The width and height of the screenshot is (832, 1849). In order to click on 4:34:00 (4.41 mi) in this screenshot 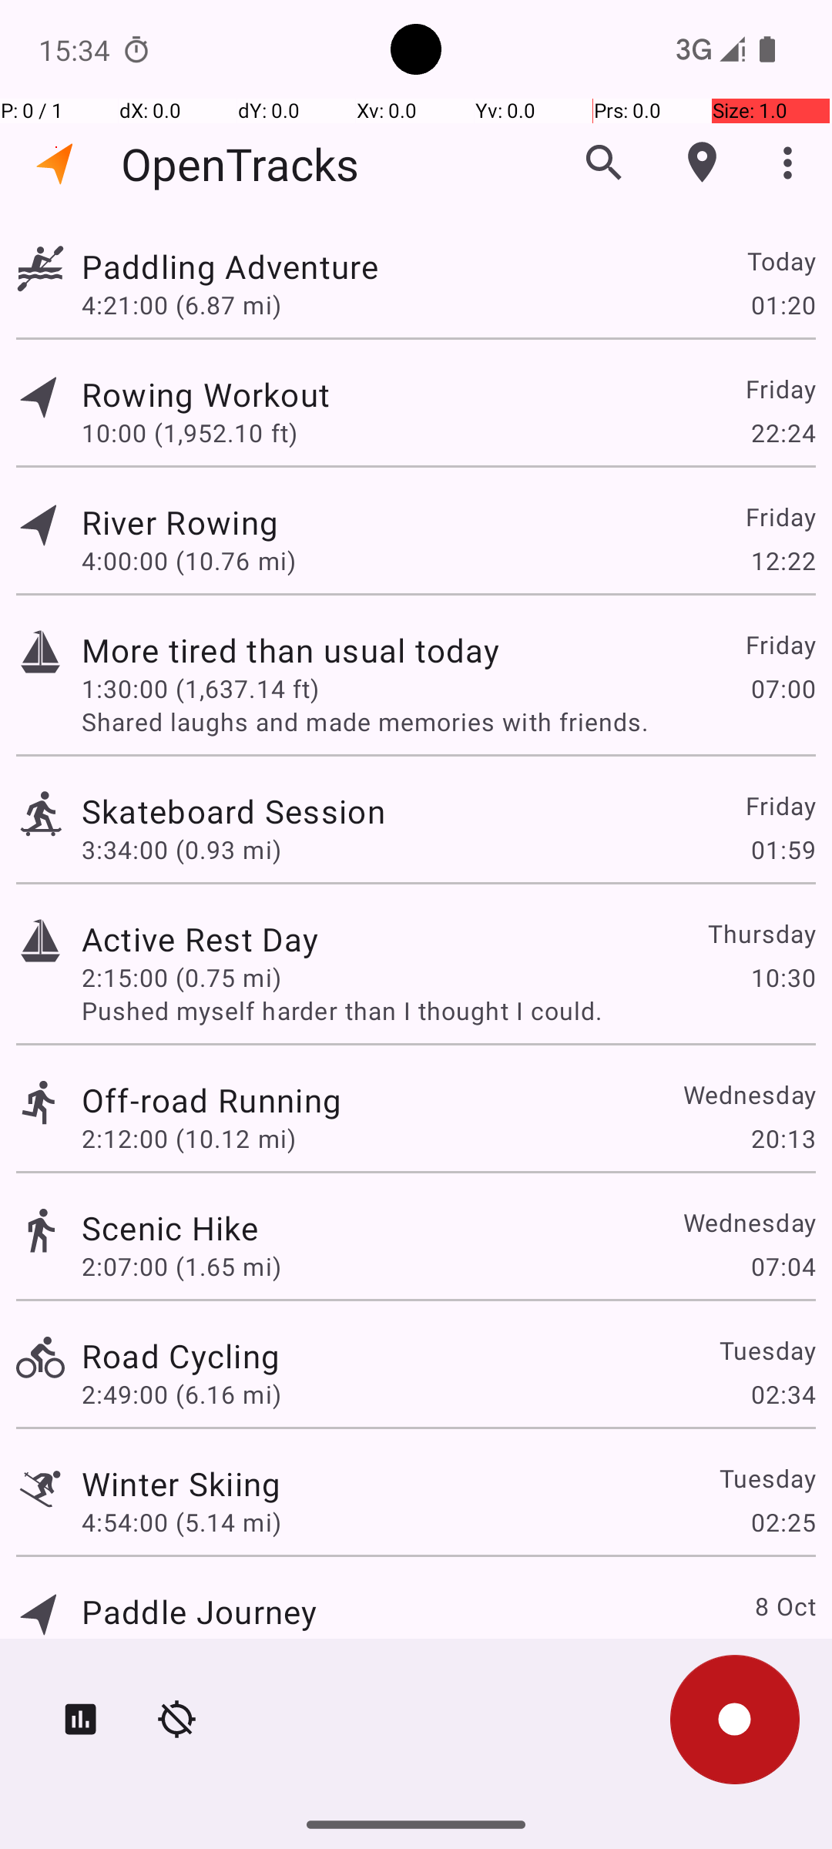, I will do `click(182, 1650)`.